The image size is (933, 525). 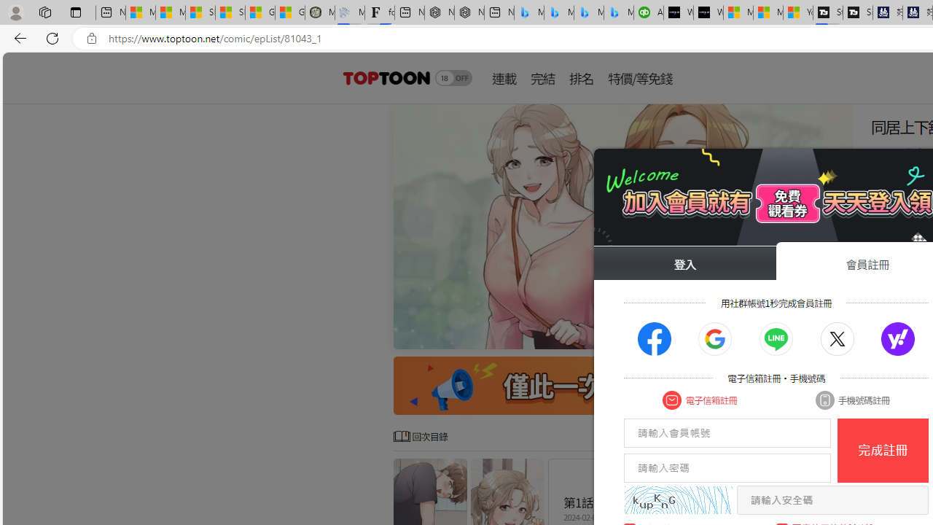 What do you see at coordinates (559, 13) in the screenshot?
I see `Microsoft Bing Travel - Stays in Bangkok, Bangkok, Thailand` at bounding box center [559, 13].